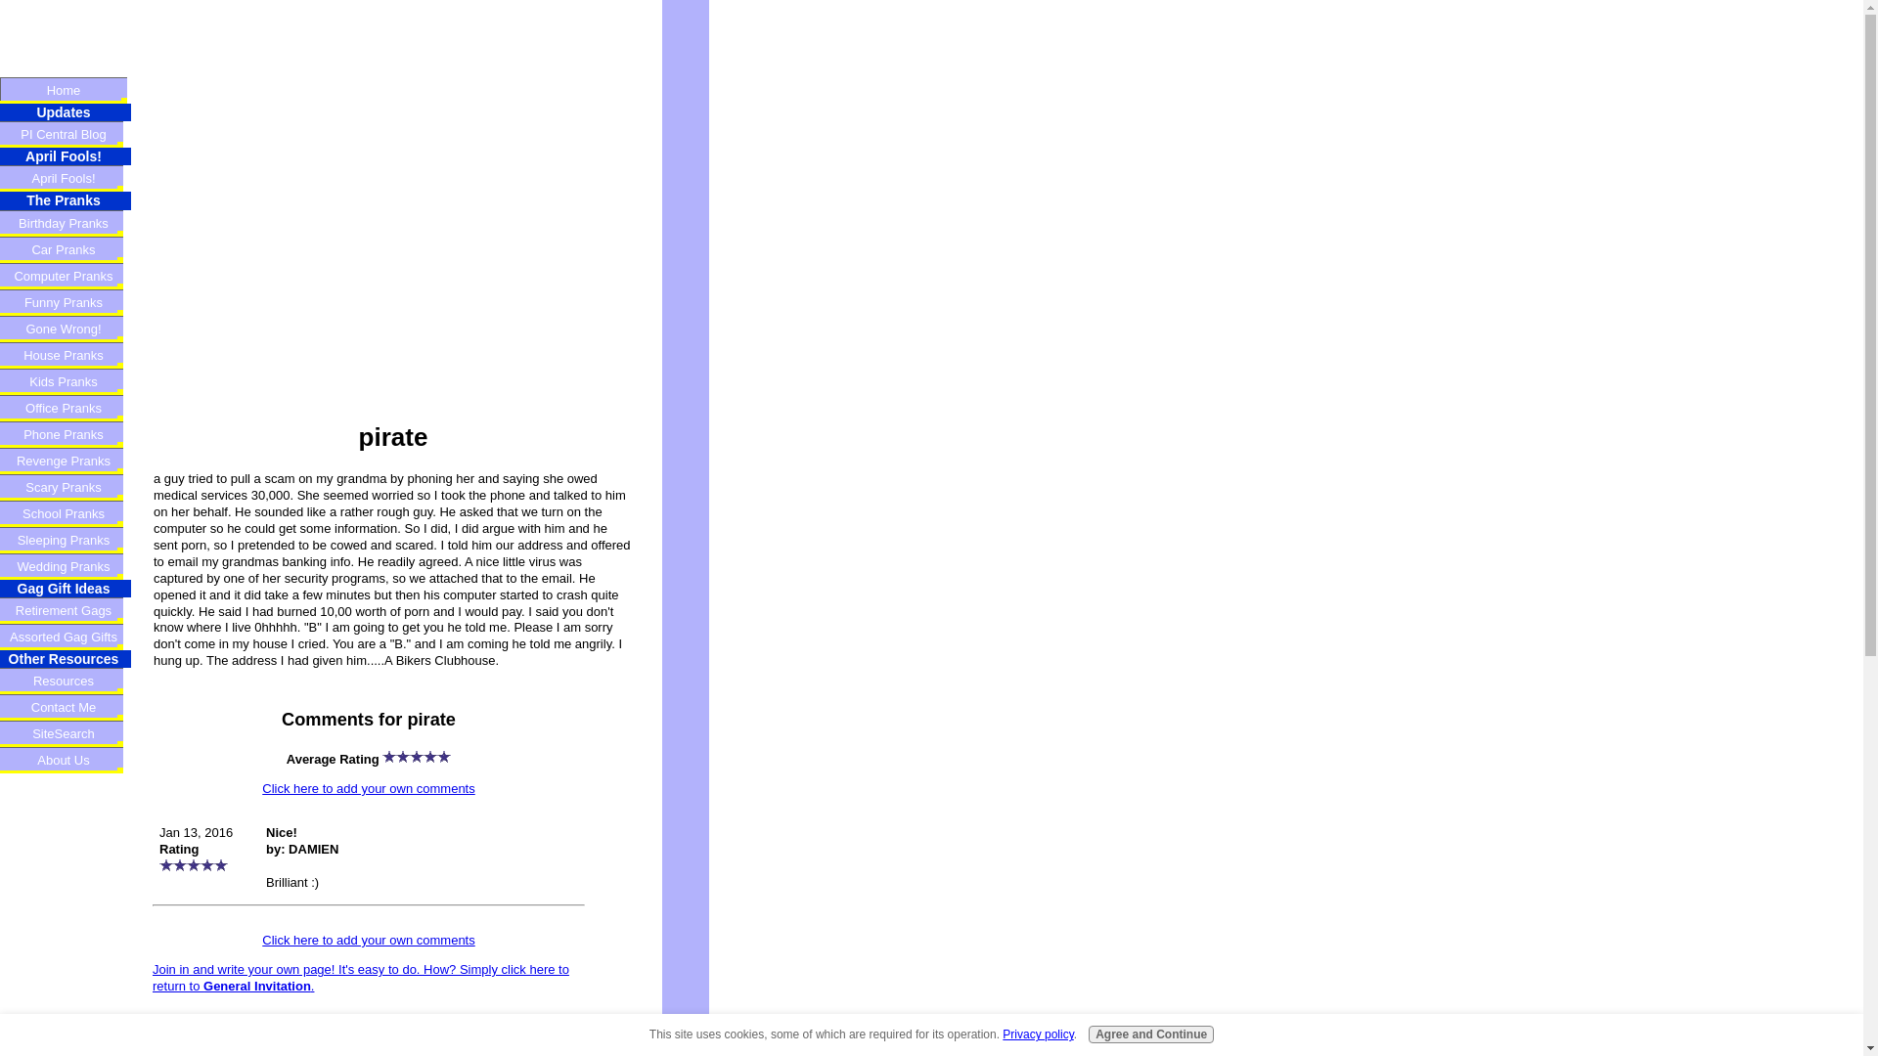 This screenshot has width=1878, height=1056. What do you see at coordinates (368, 939) in the screenshot?
I see `Click here to add your own comments` at bounding box center [368, 939].